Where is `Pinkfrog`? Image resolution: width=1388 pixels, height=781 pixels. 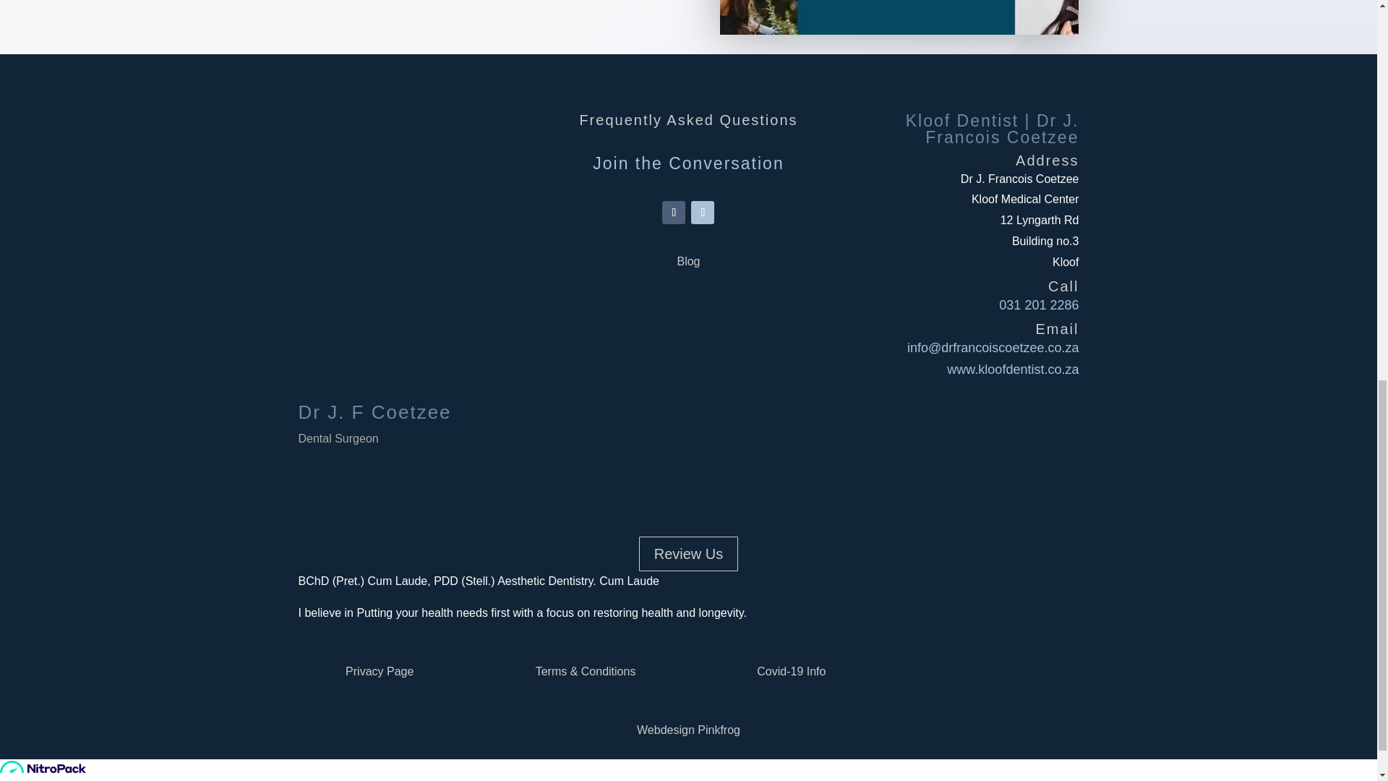
Pinkfrog is located at coordinates (719, 730).